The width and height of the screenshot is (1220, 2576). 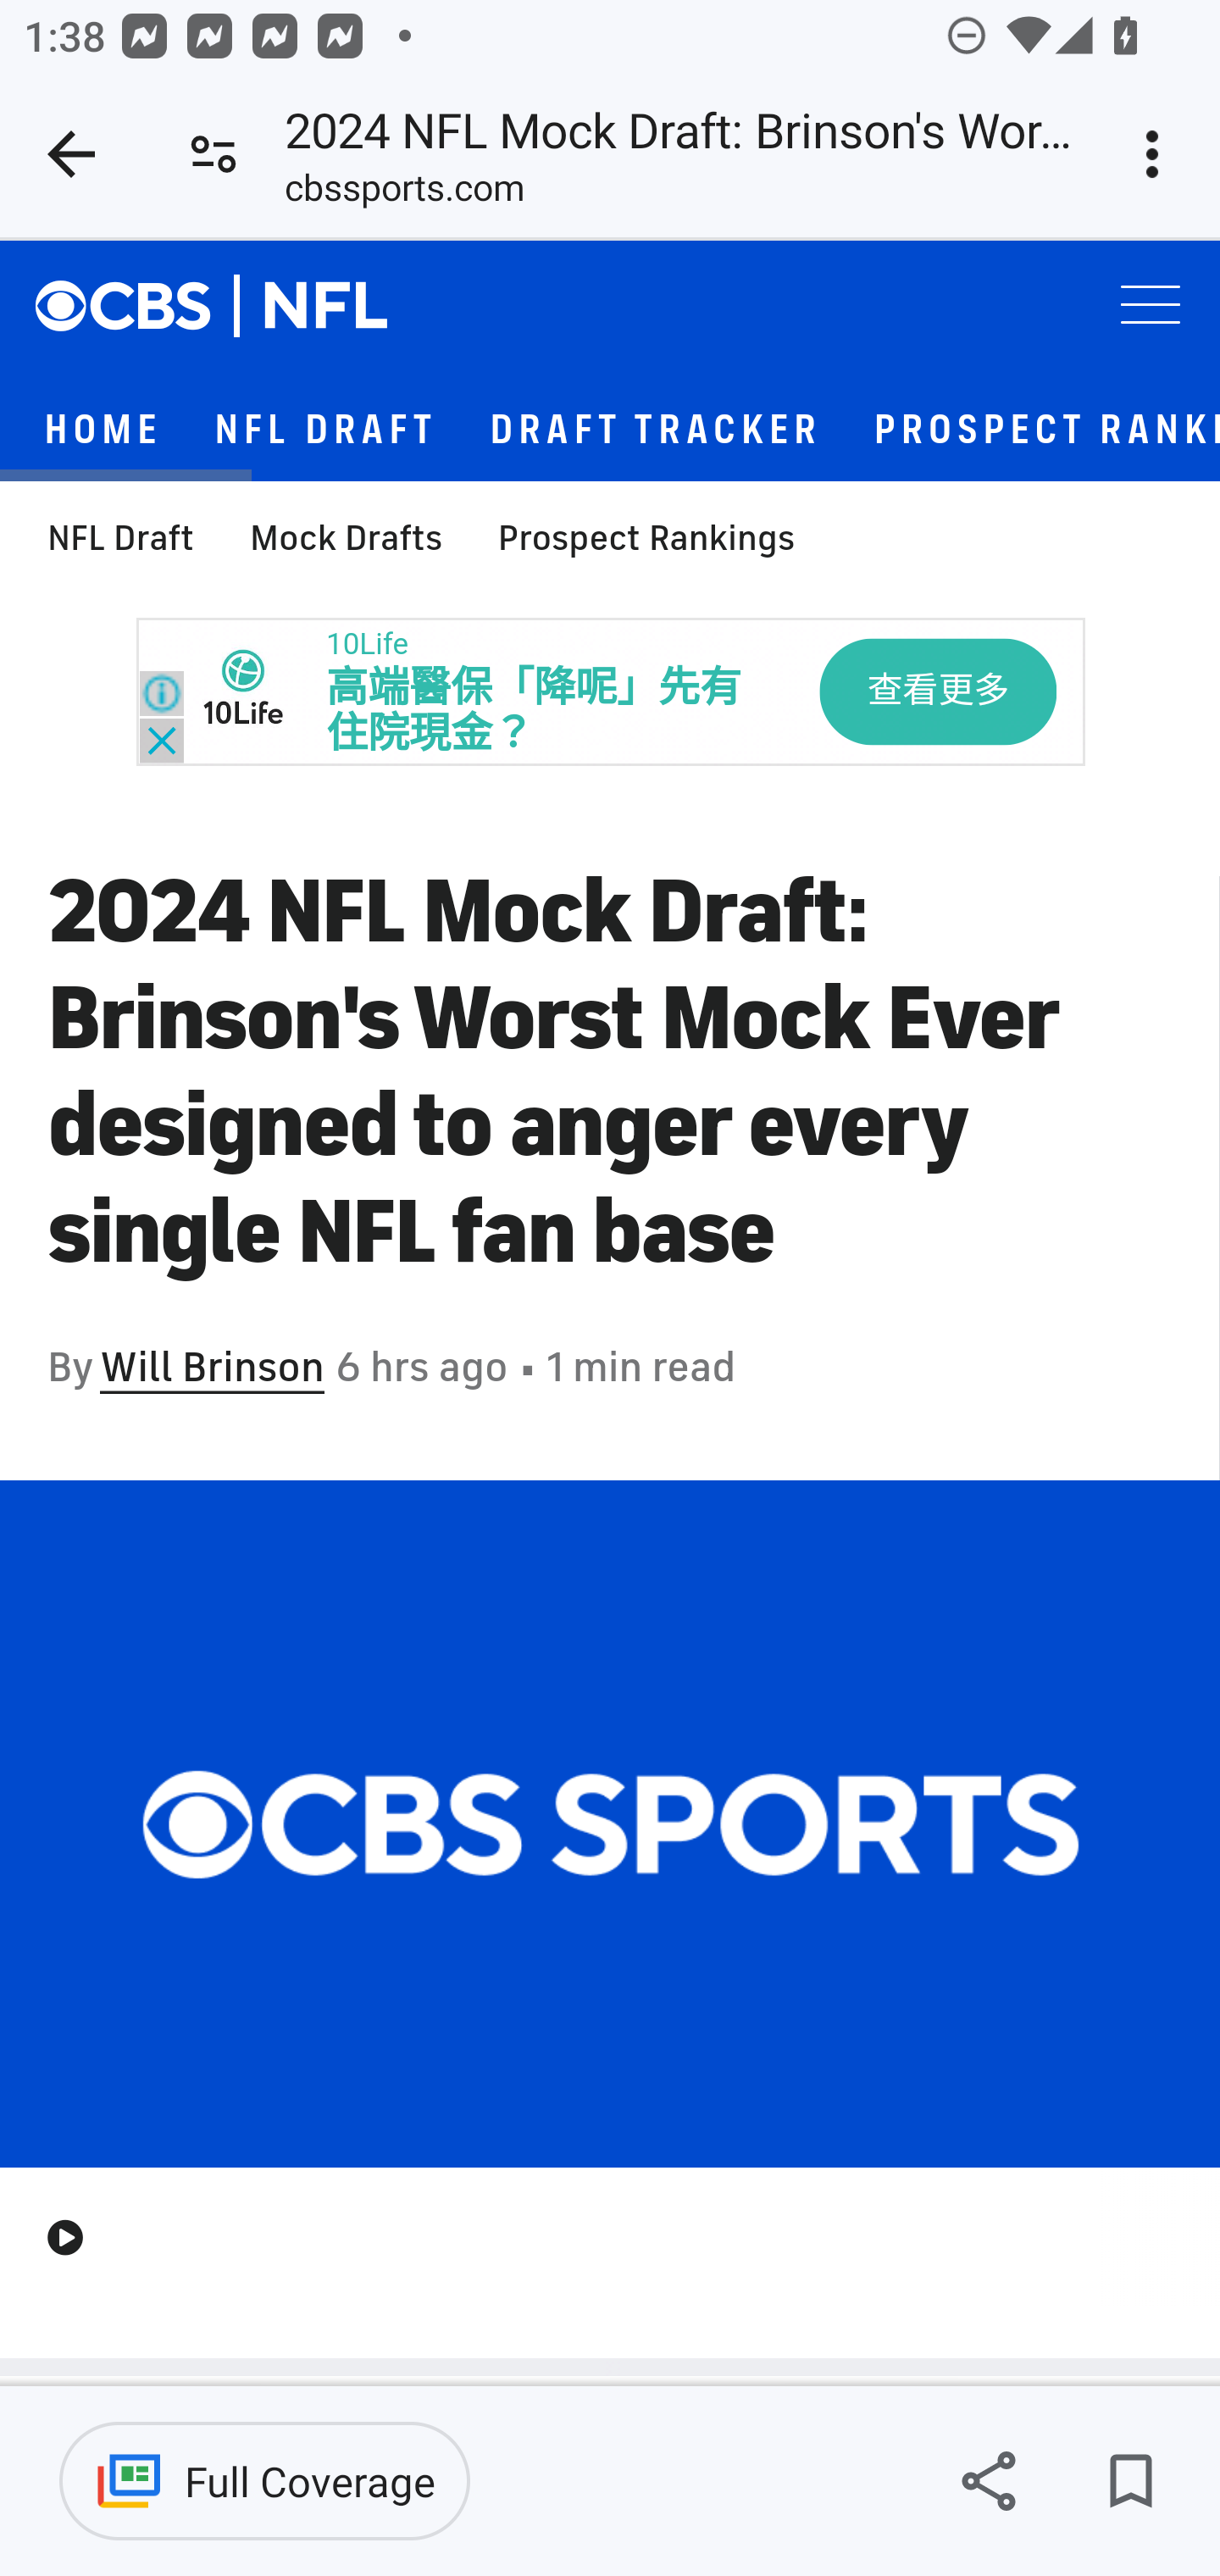 I want to click on NFL Draft, so click(x=121, y=541).